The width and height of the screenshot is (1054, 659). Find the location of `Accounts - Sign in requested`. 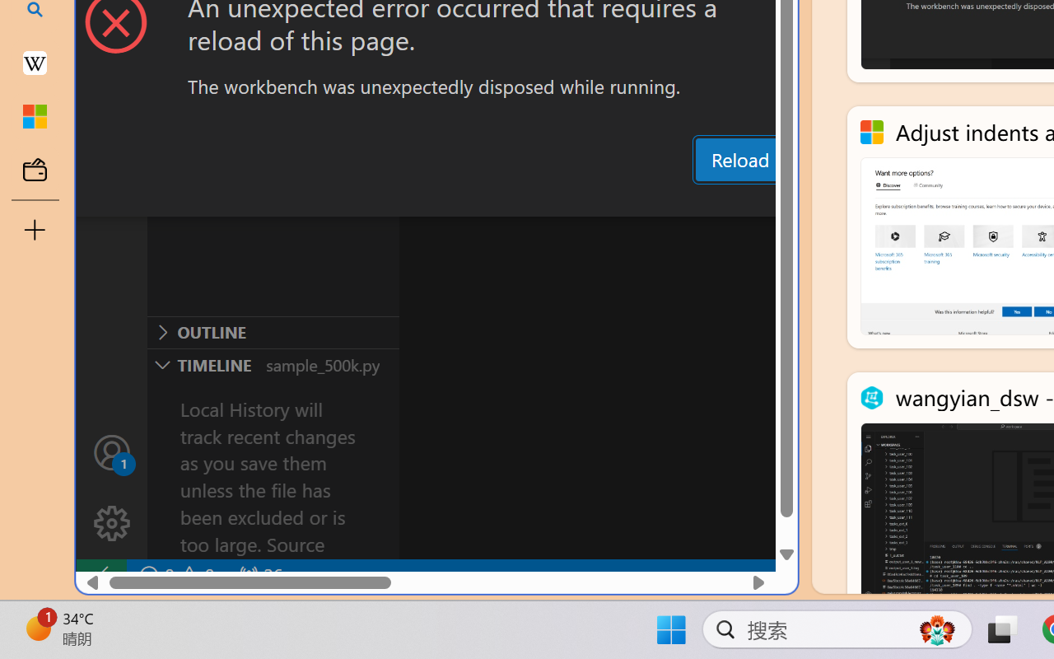

Accounts - Sign in requested is located at coordinates (112, 451).